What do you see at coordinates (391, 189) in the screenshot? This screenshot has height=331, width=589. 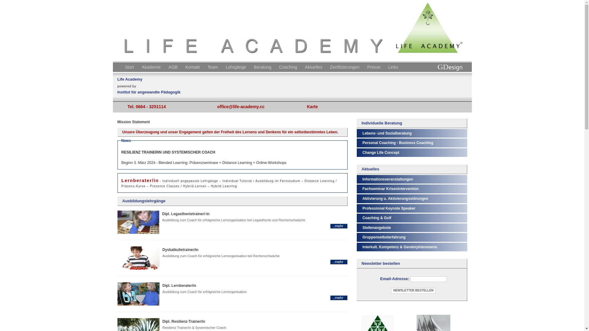 I see `Fachseminar Krisenintervention` at bounding box center [391, 189].